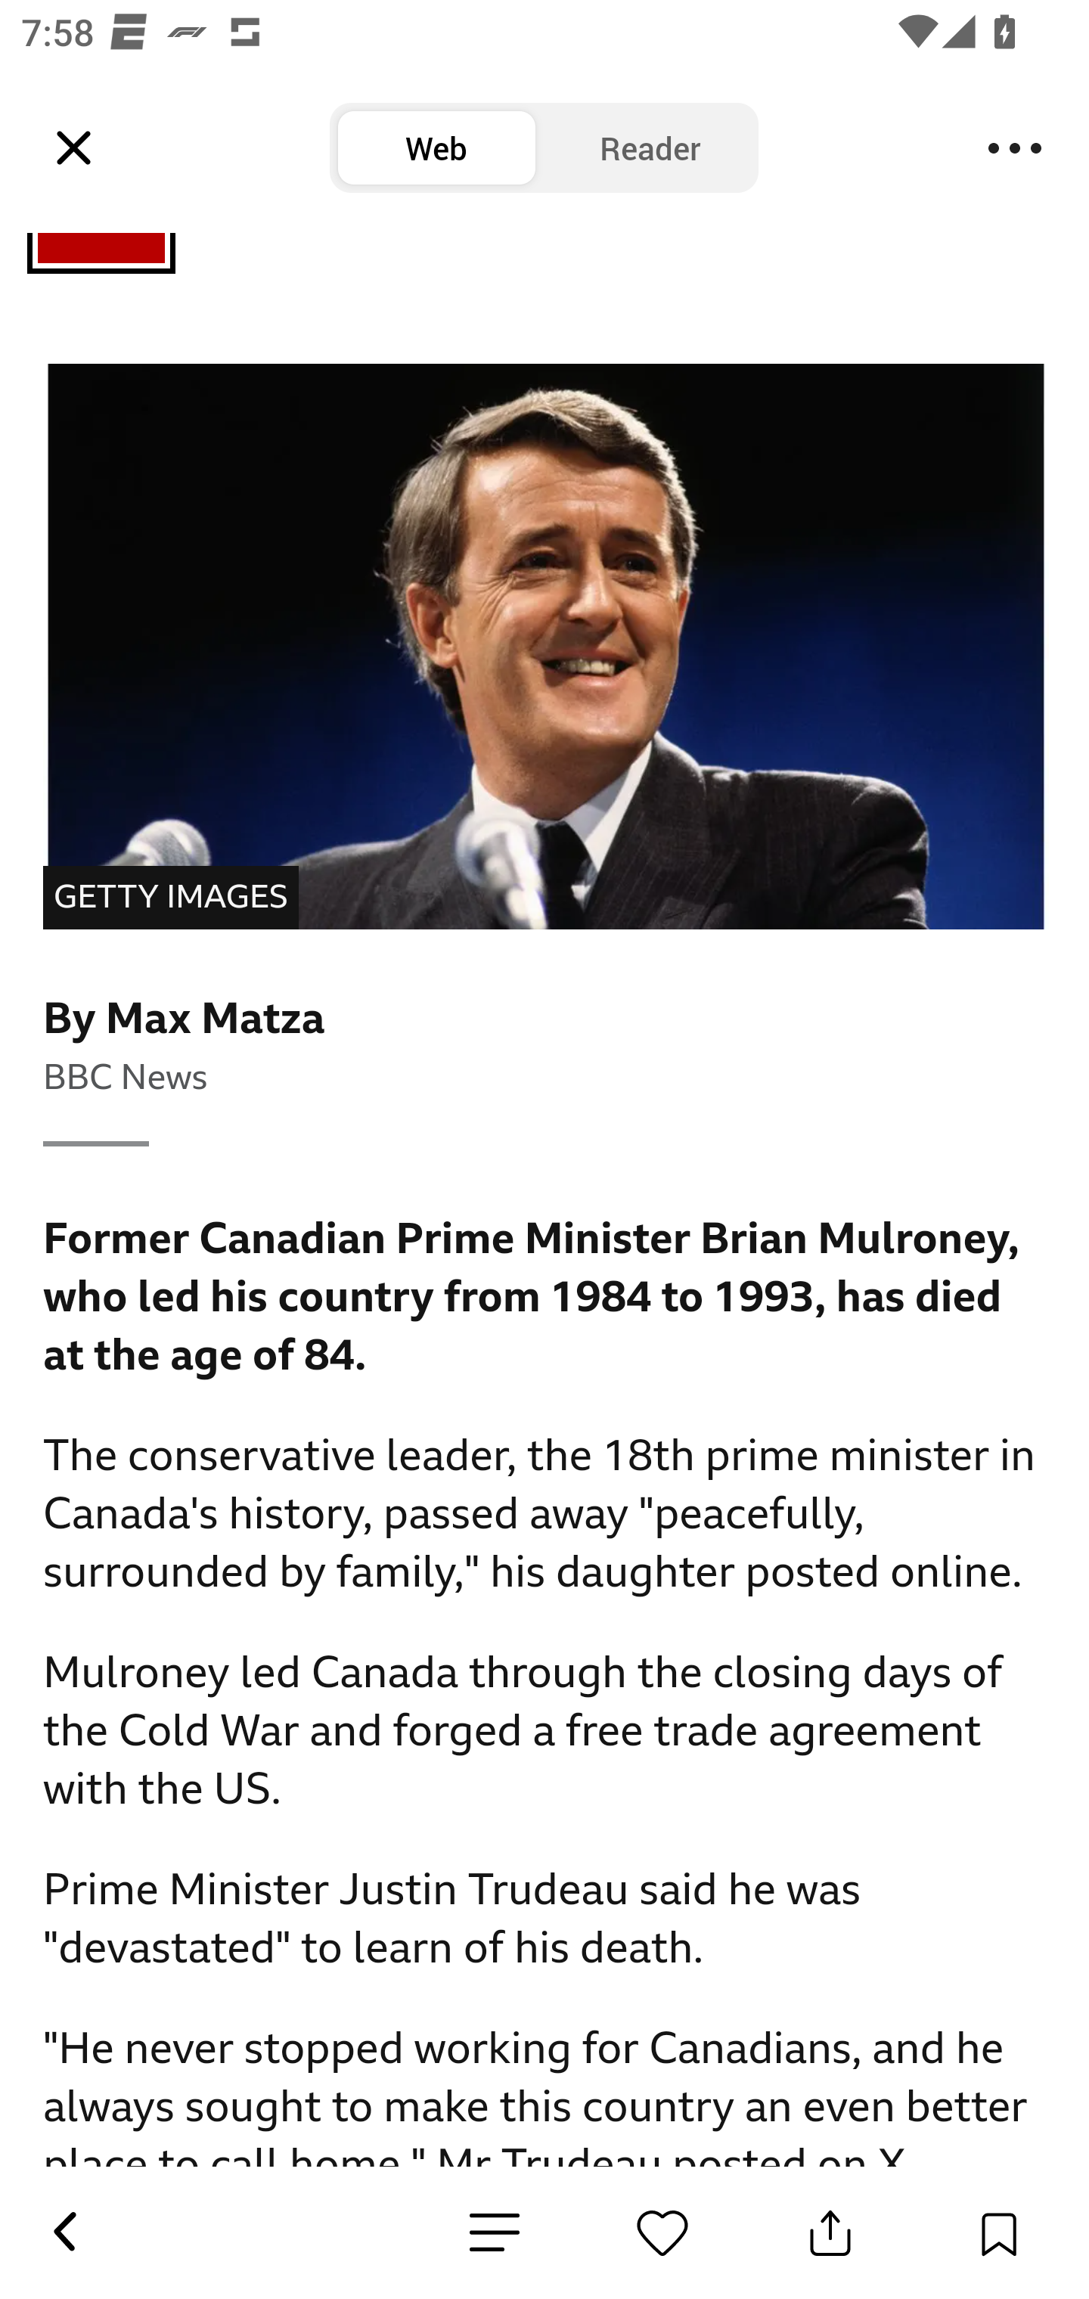 The width and height of the screenshot is (1089, 2299). I want to click on Leading Icon, so click(74, 148).